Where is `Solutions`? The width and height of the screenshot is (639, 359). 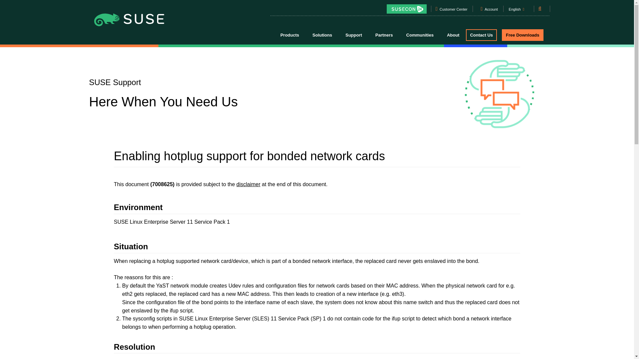 Solutions is located at coordinates (322, 35).